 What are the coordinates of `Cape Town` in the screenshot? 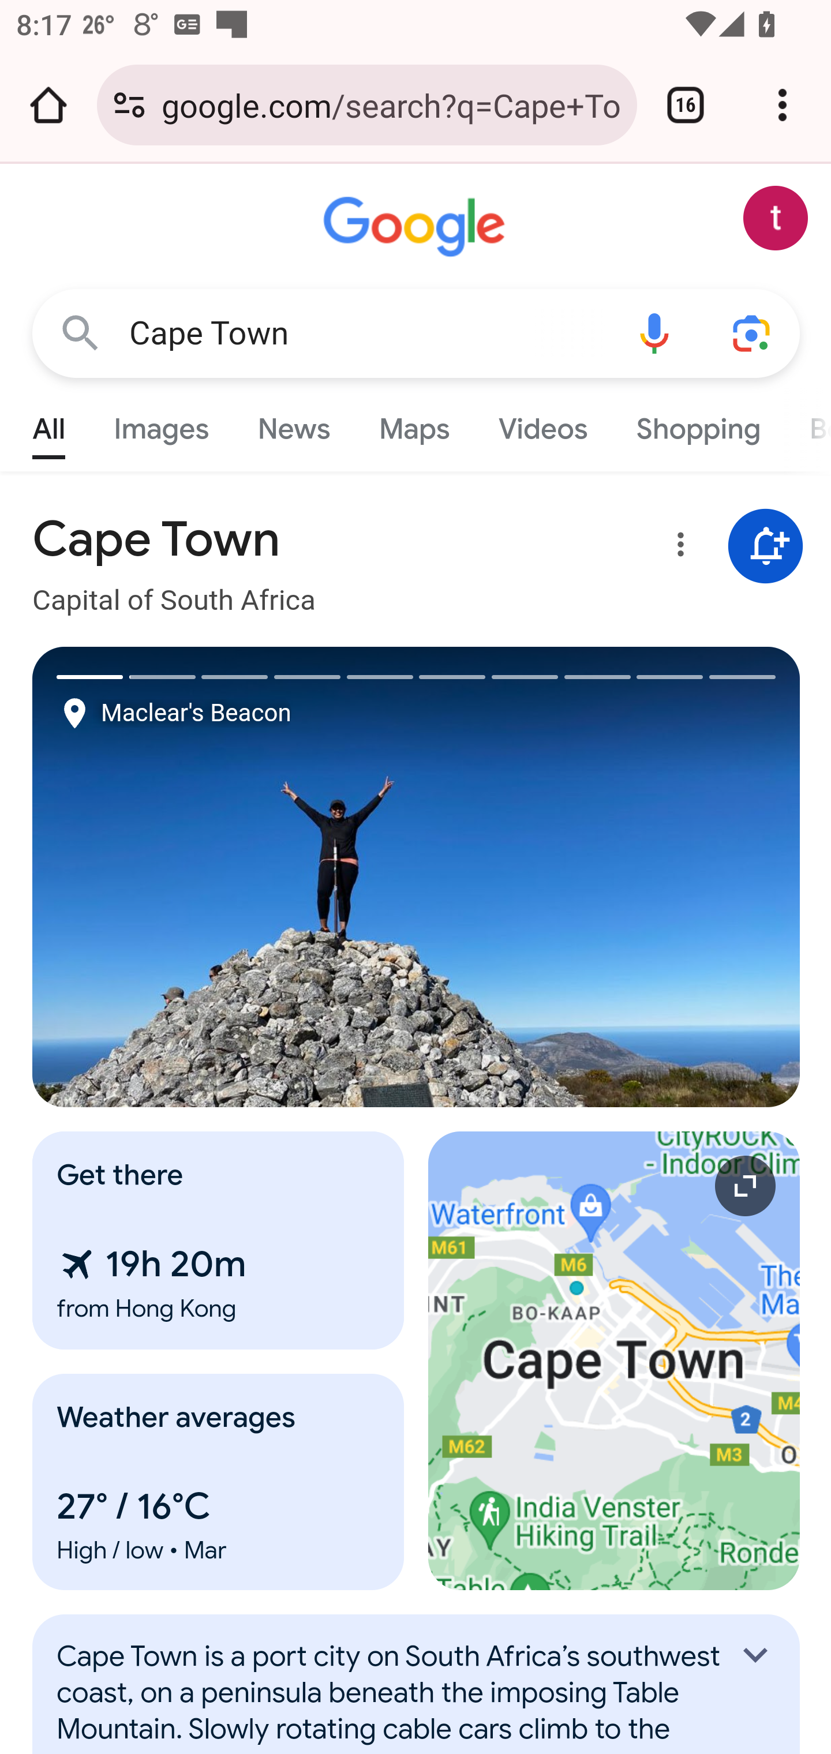 It's located at (367, 333).